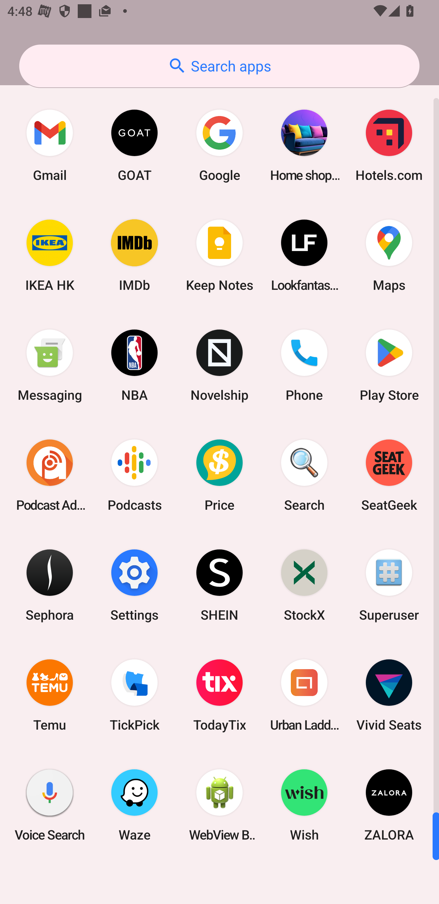  I want to click on Vivid Seats, so click(389, 695).